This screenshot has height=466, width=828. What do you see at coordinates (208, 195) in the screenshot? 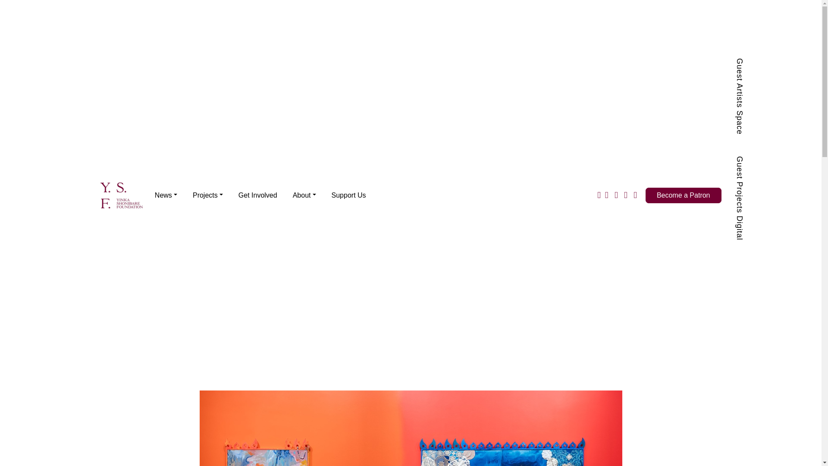
I see `Projects` at bounding box center [208, 195].